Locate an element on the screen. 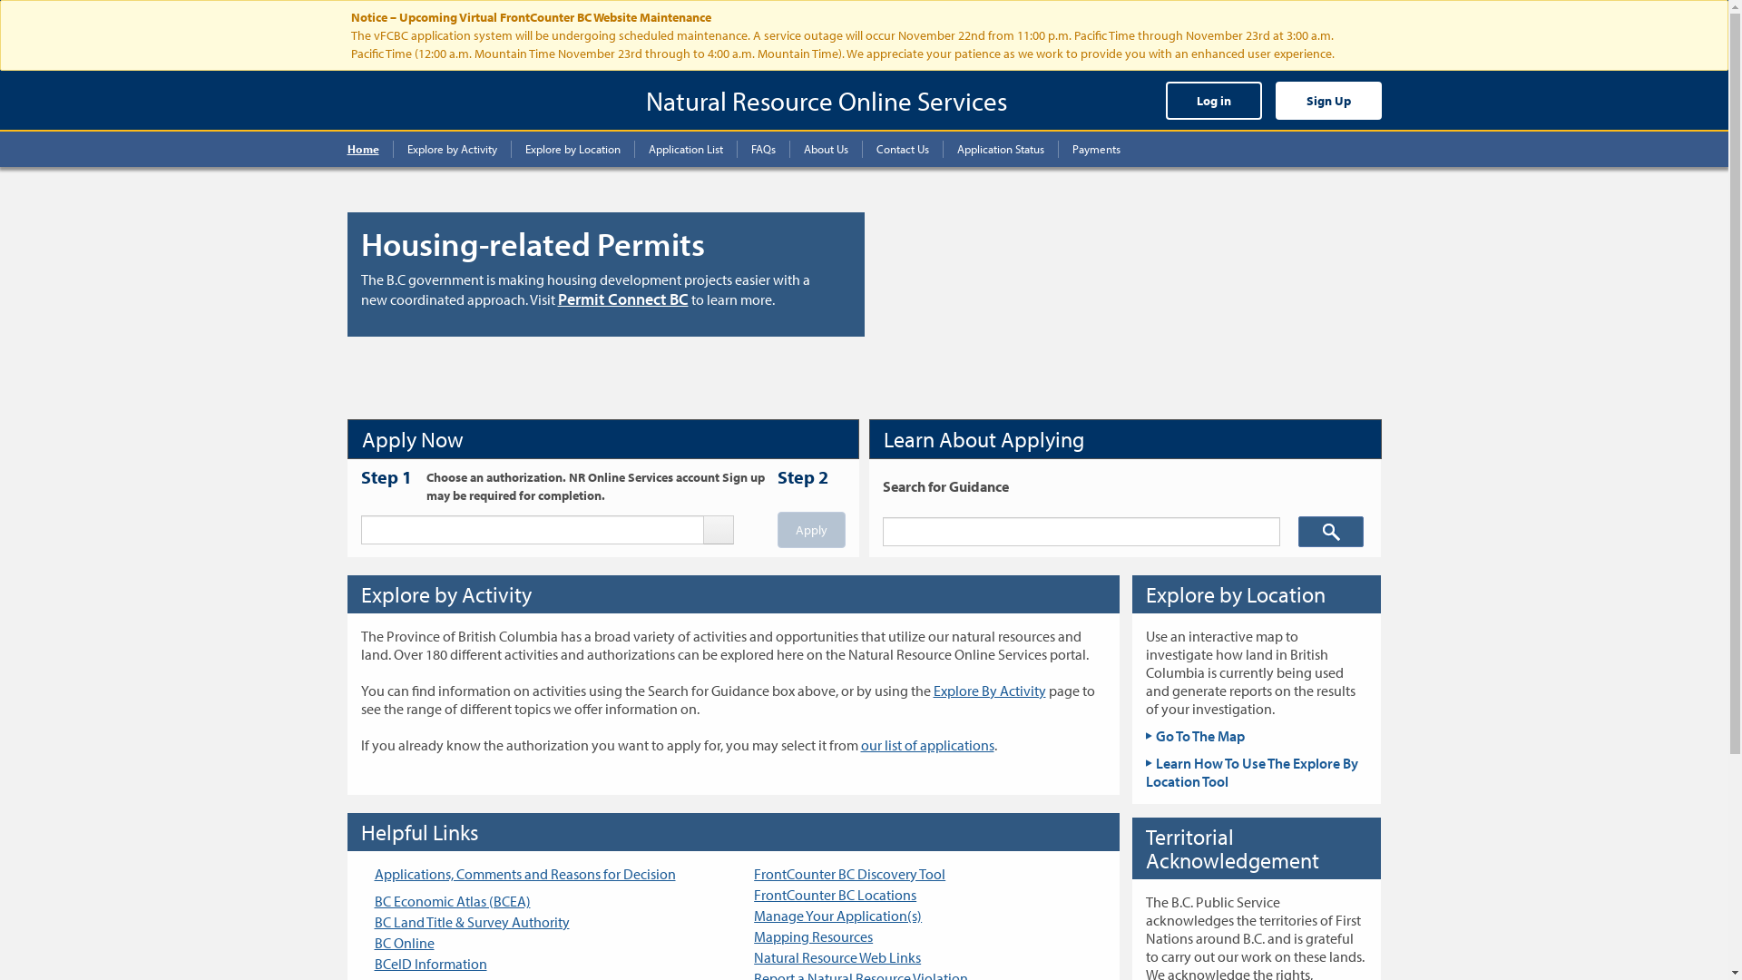 This screenshot has height=980, width=1742. Learn How To Use The Explore By Location Tool is located at coordinates (1252, 772).